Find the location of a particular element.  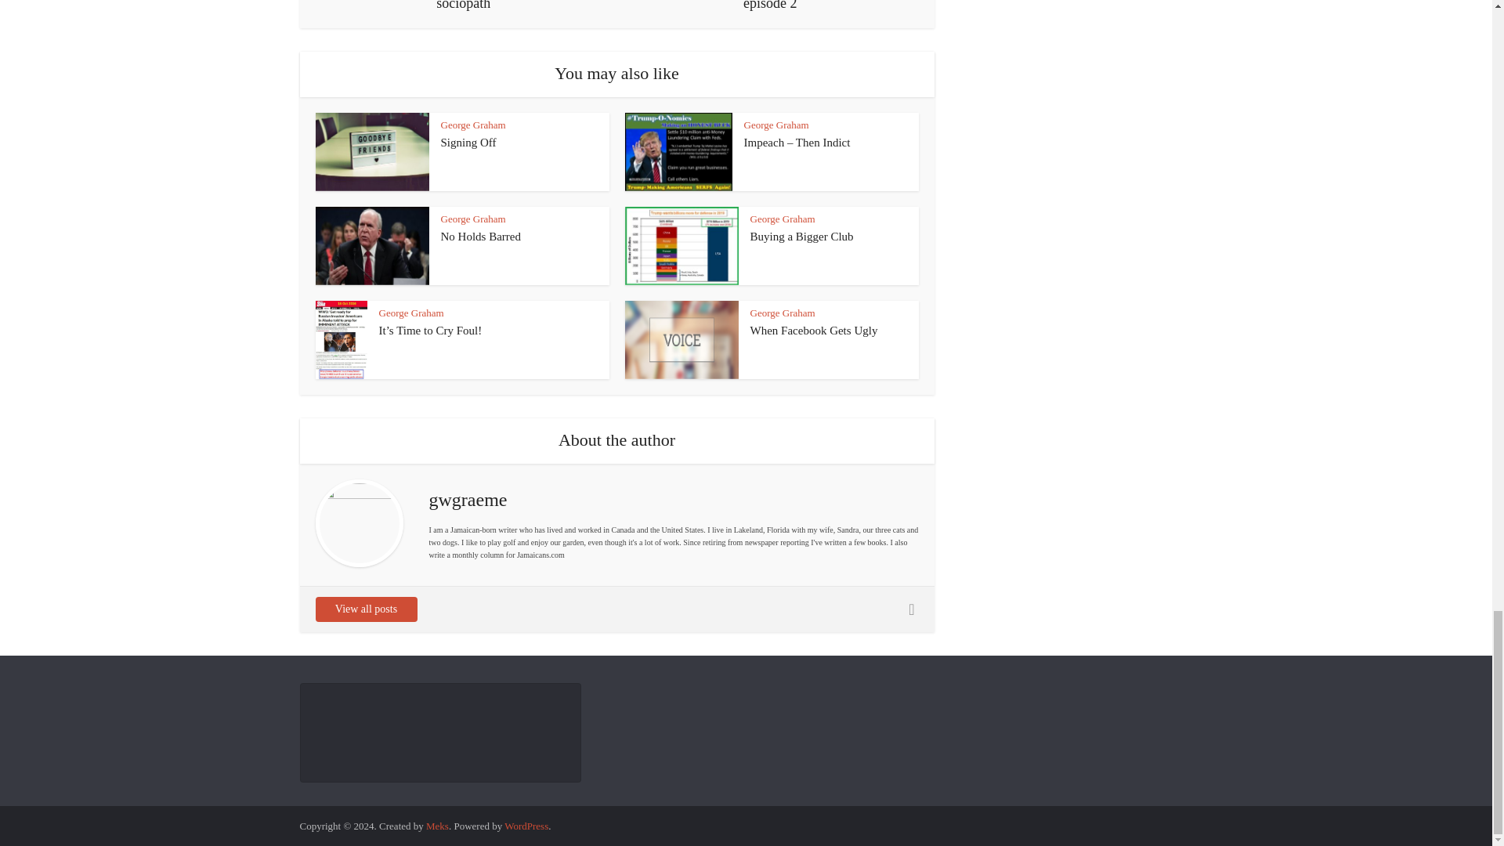

No Holds Barred is located at coordinates (480, 236).